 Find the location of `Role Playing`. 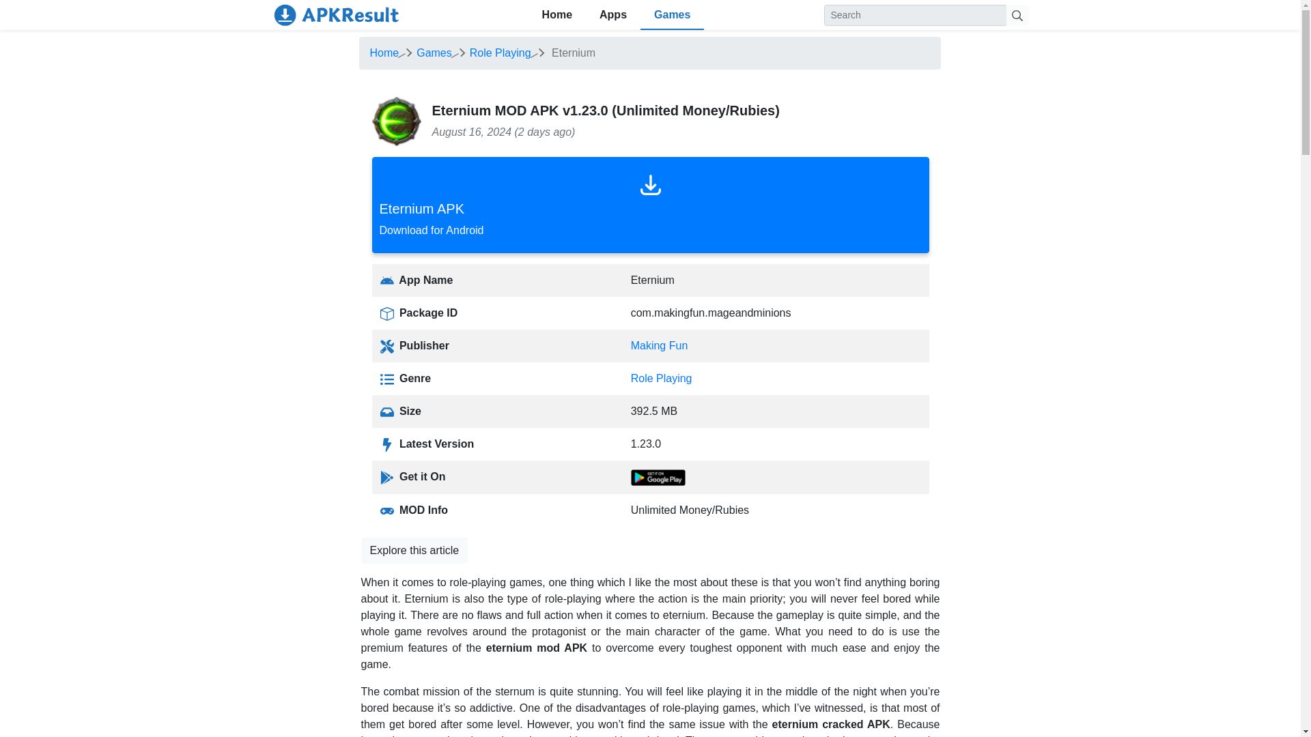

Role Playing is located at coordinates (500, 53).